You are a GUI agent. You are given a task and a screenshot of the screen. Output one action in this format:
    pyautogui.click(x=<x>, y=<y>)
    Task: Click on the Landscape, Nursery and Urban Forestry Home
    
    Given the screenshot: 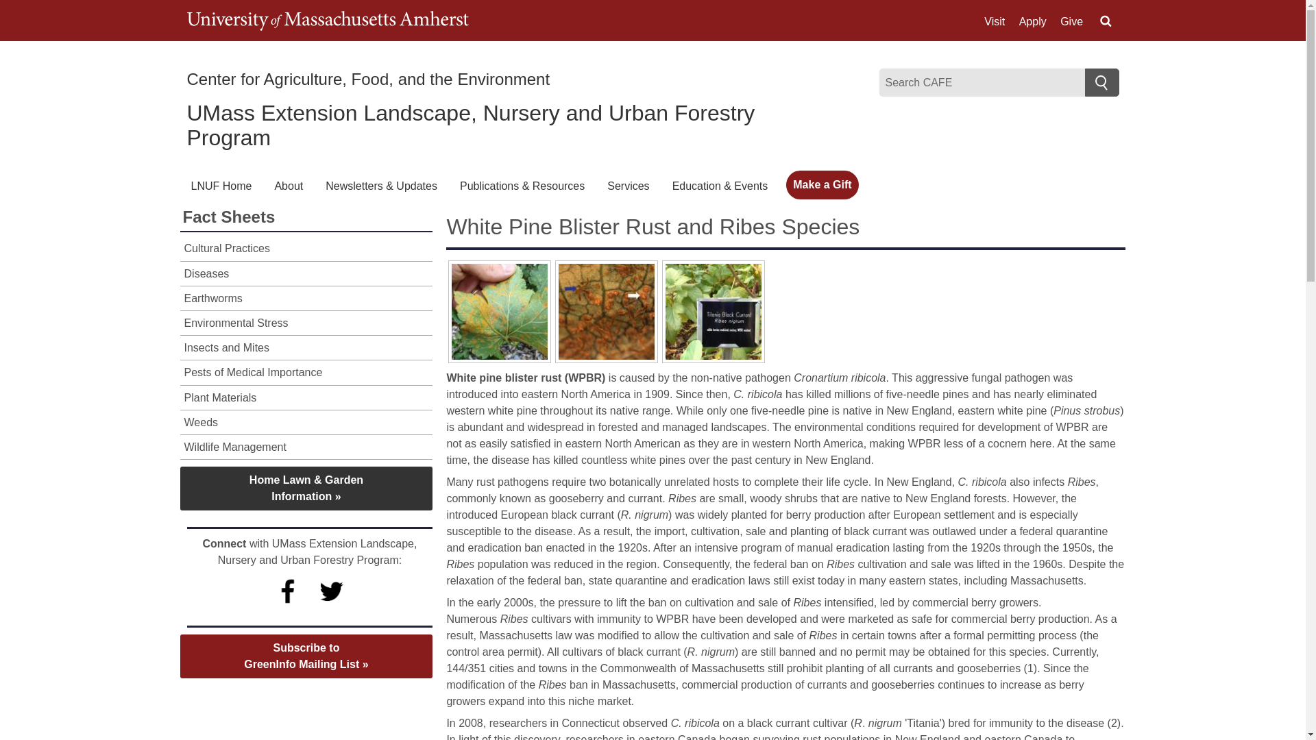 What is the action you would take?
    pyautogui.click(x=470, y=125)
    